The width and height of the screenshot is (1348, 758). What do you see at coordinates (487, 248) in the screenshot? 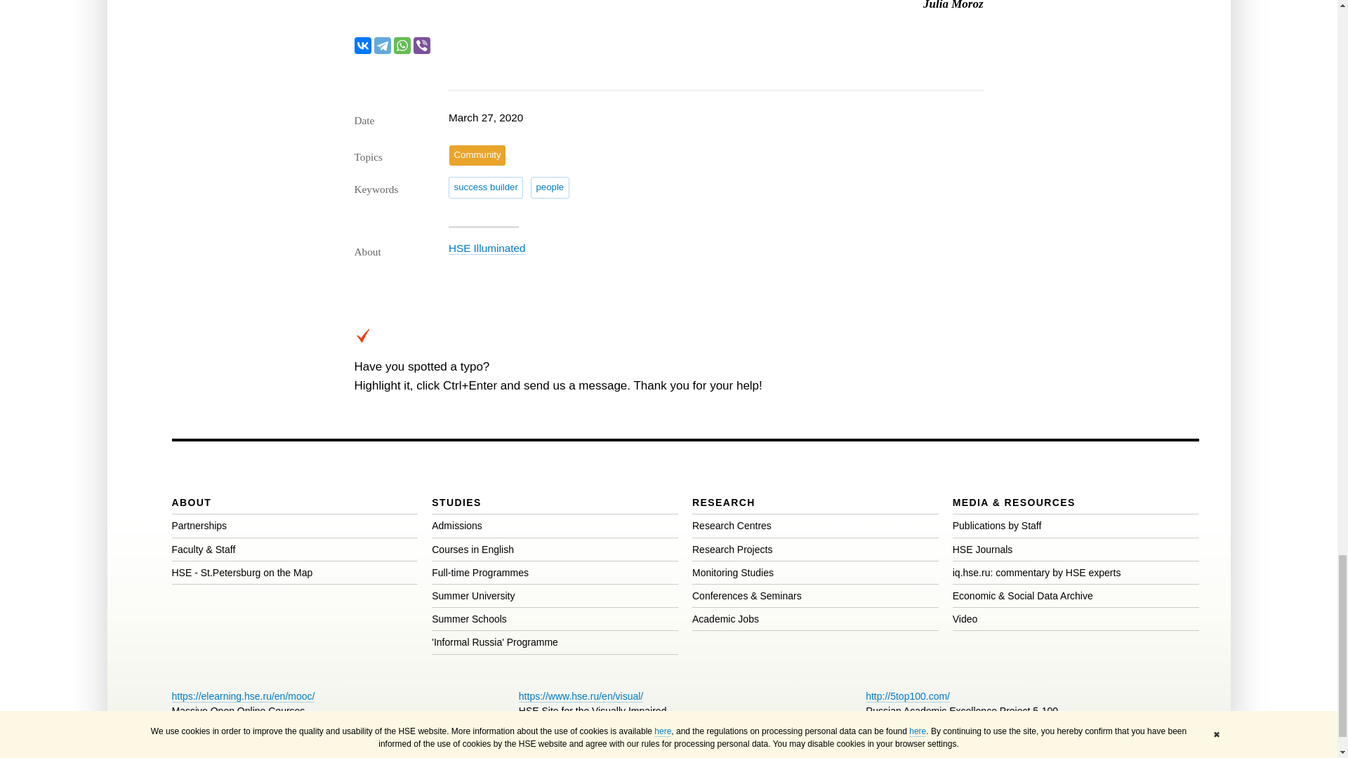
I see `HSE Illuminated` at bounding box center [487, 248].